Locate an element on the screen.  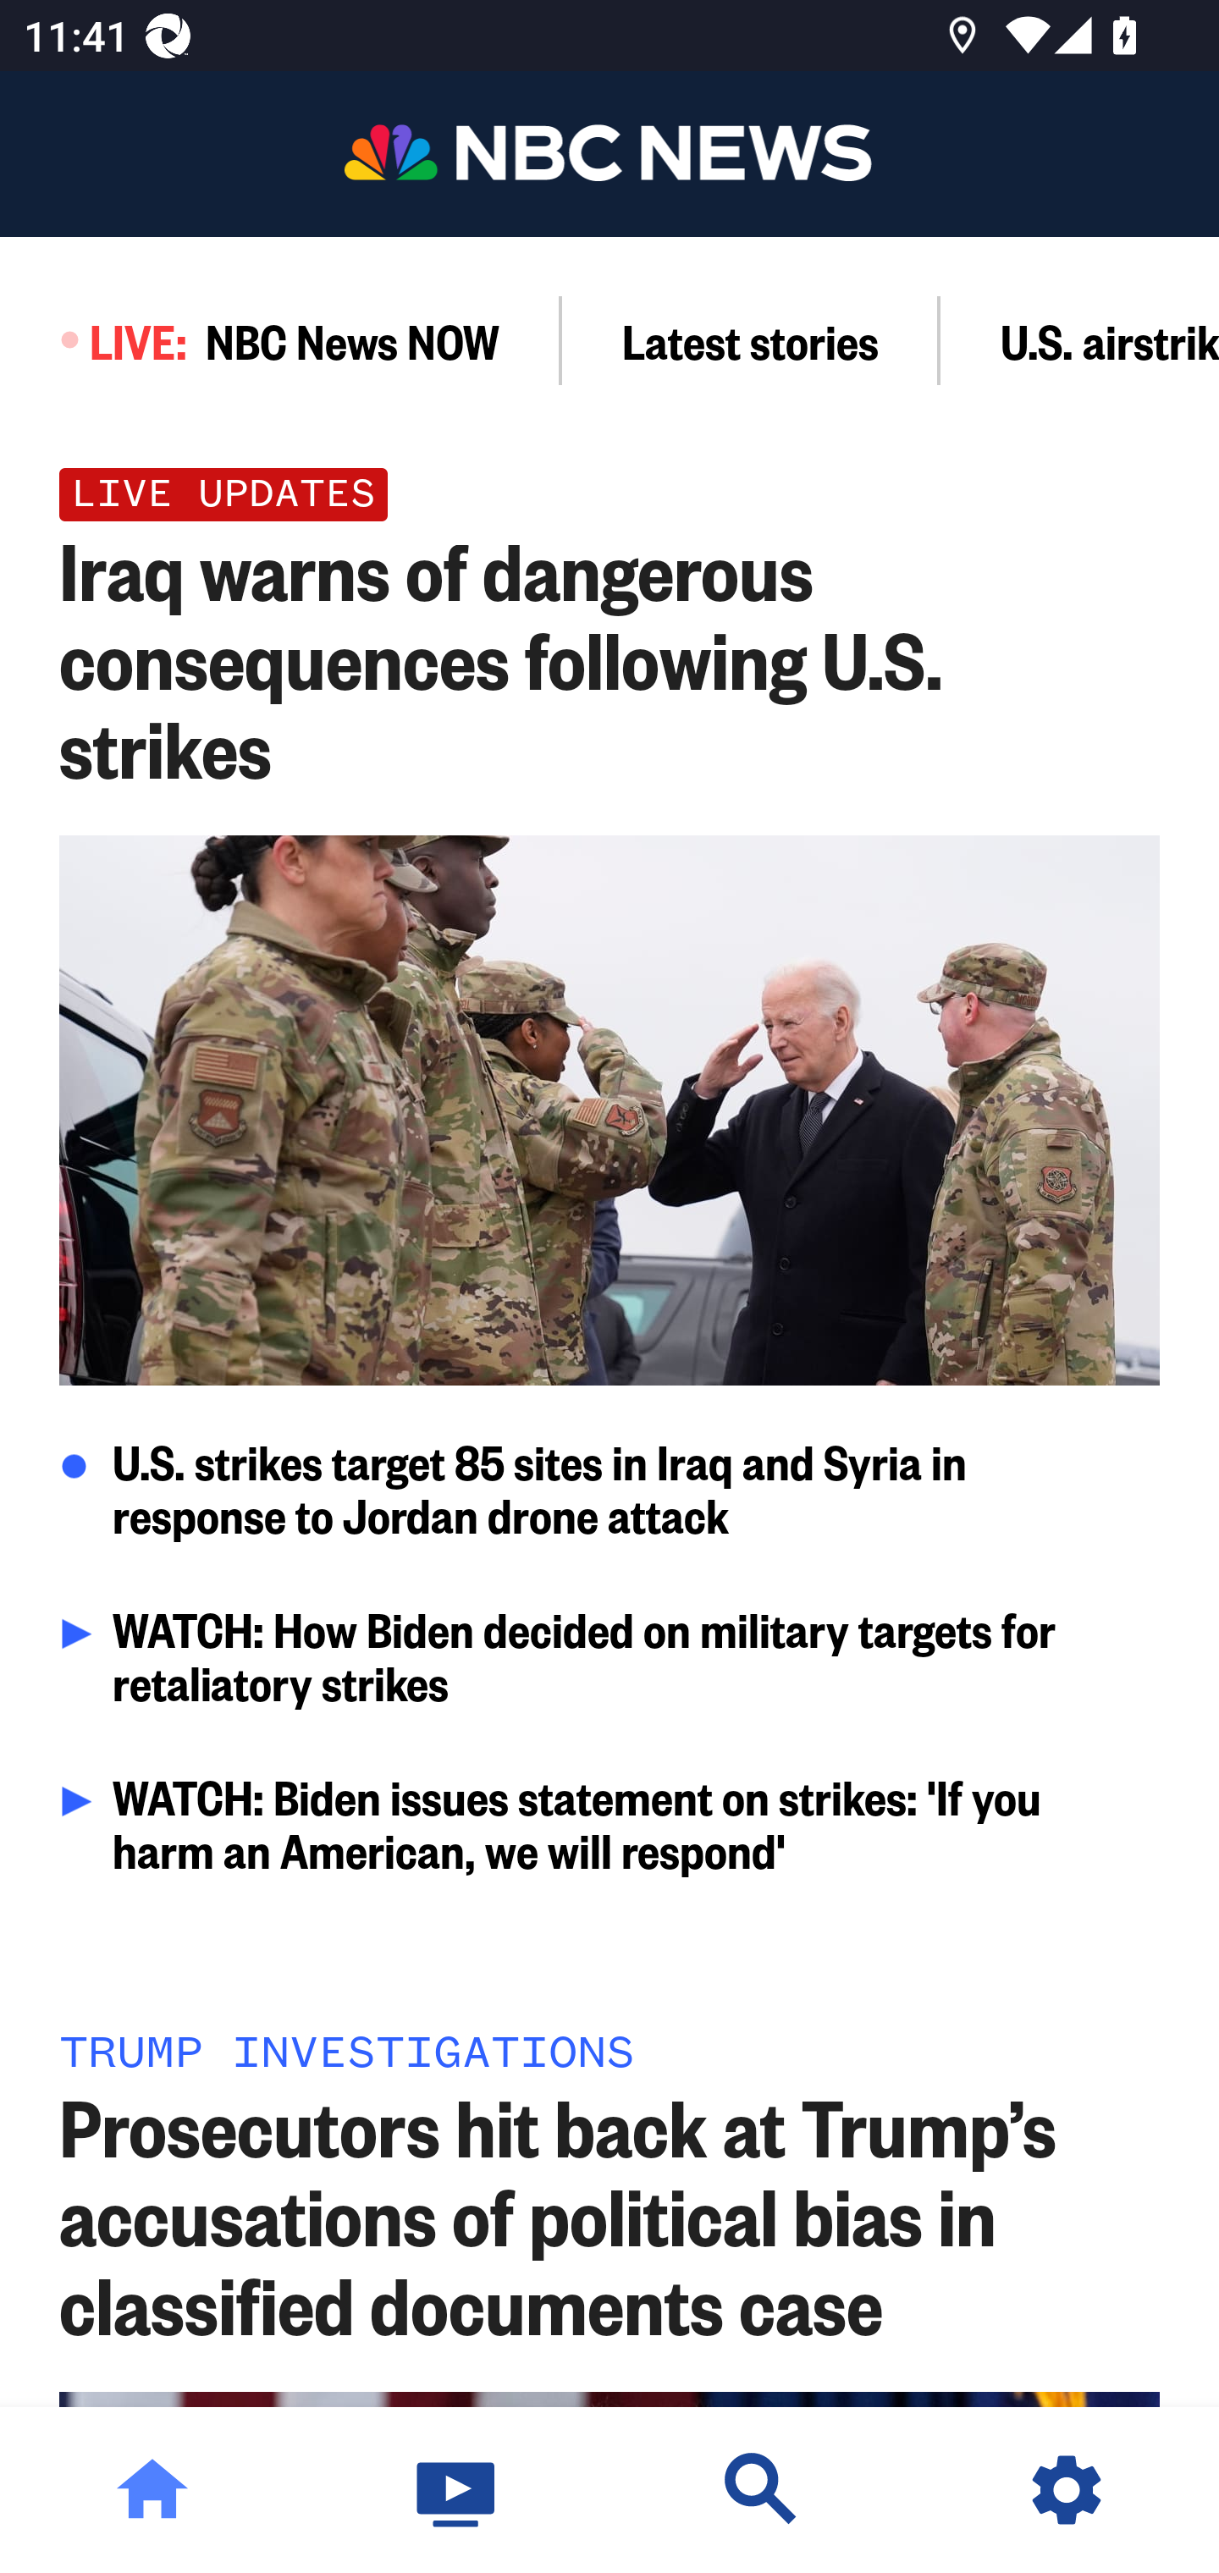
Watch is located at coordinates (457, 2490).